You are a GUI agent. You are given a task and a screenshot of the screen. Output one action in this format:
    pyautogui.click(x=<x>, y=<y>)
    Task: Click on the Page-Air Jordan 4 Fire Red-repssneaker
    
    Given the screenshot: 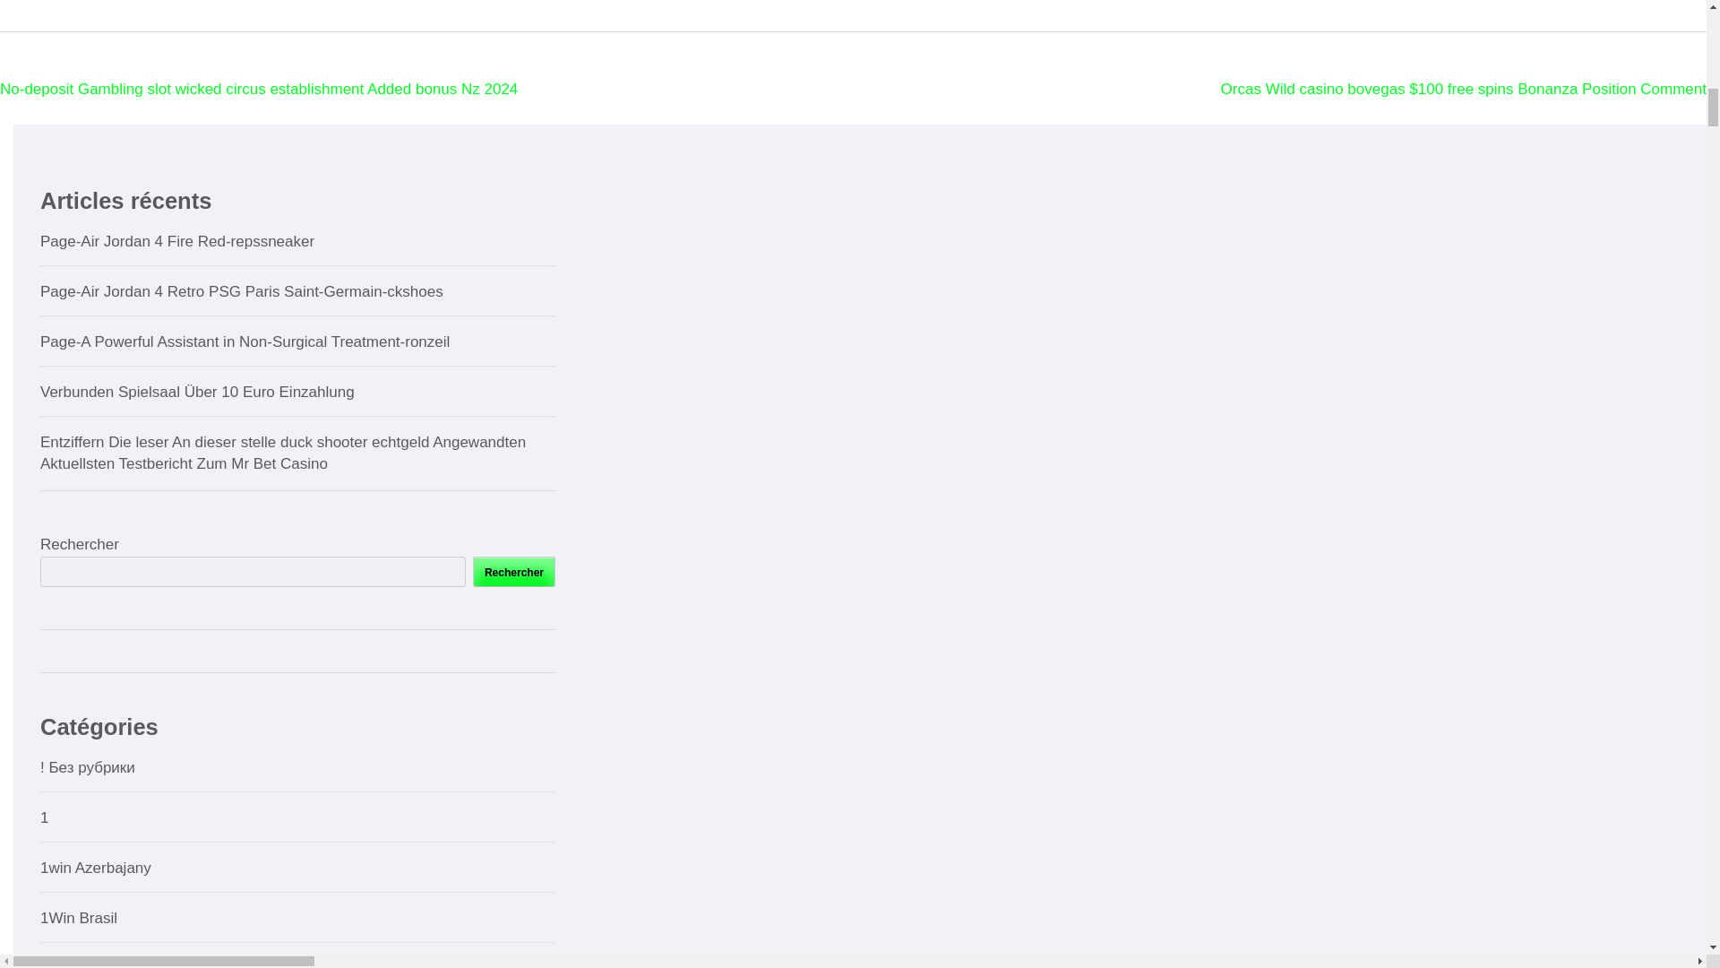 What is the action you would take?
    pyautogui.click(x=177, y=241)
    